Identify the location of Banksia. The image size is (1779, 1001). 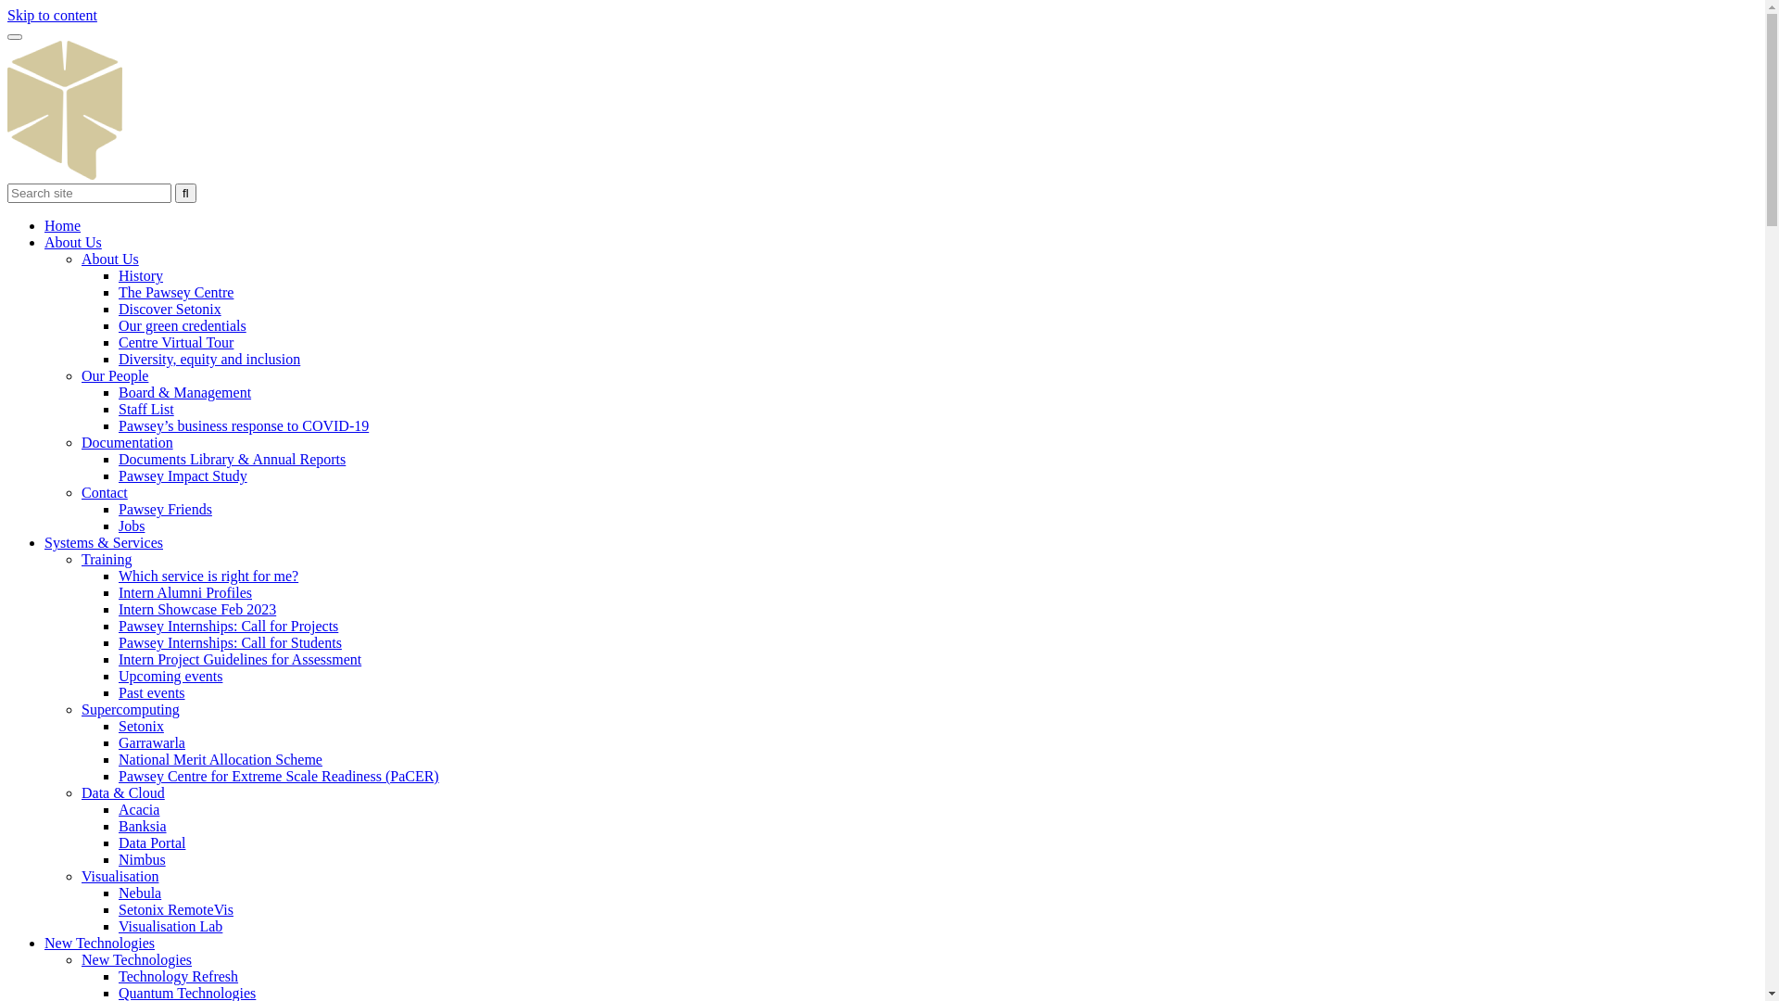
(143, 826).